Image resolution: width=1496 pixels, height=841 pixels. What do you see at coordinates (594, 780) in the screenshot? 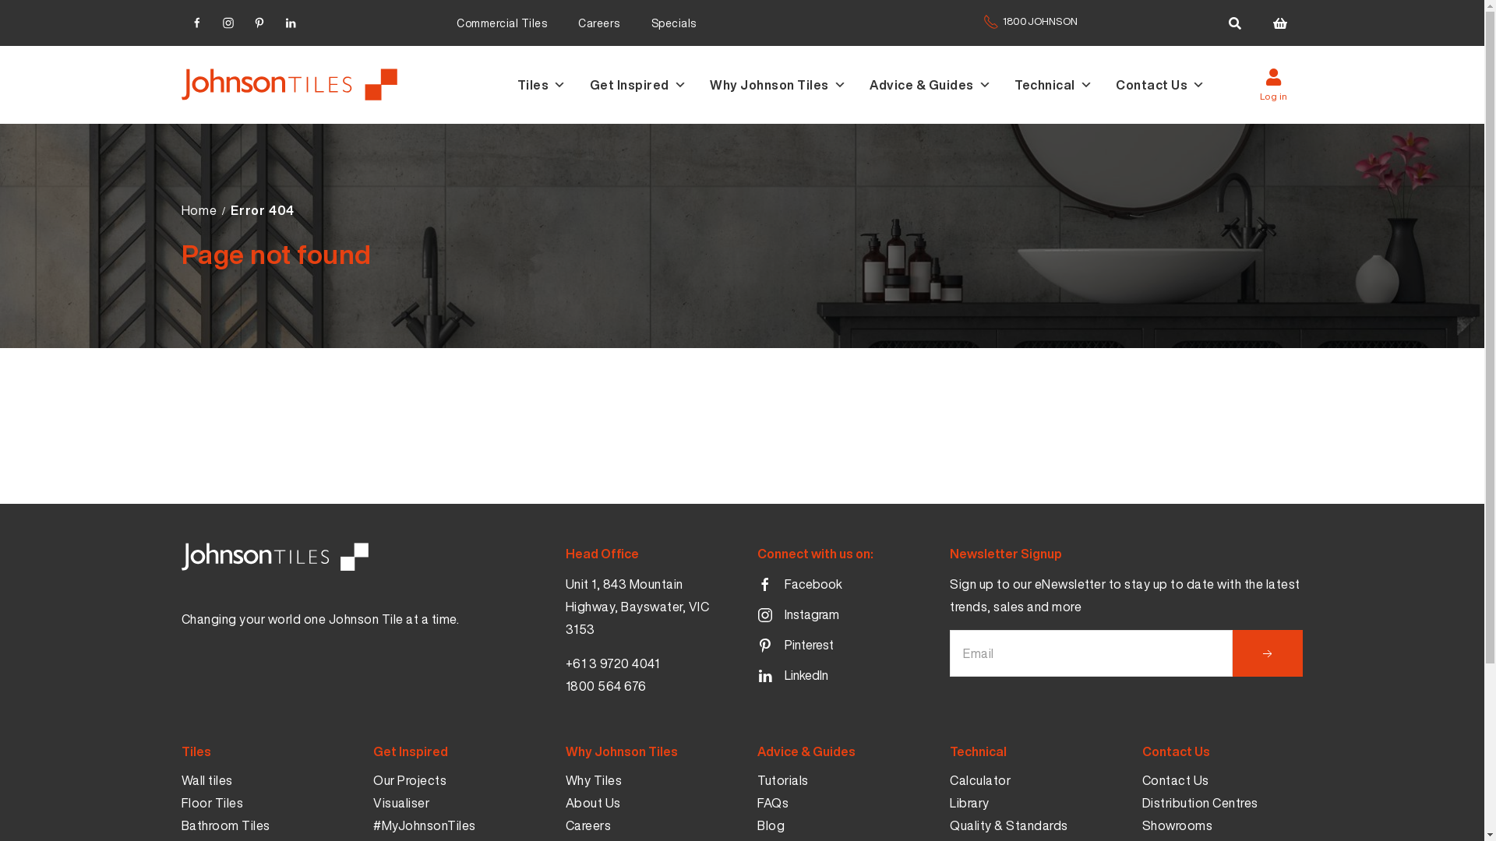
I see `Why Tiles` at bounding box center [594, 780].